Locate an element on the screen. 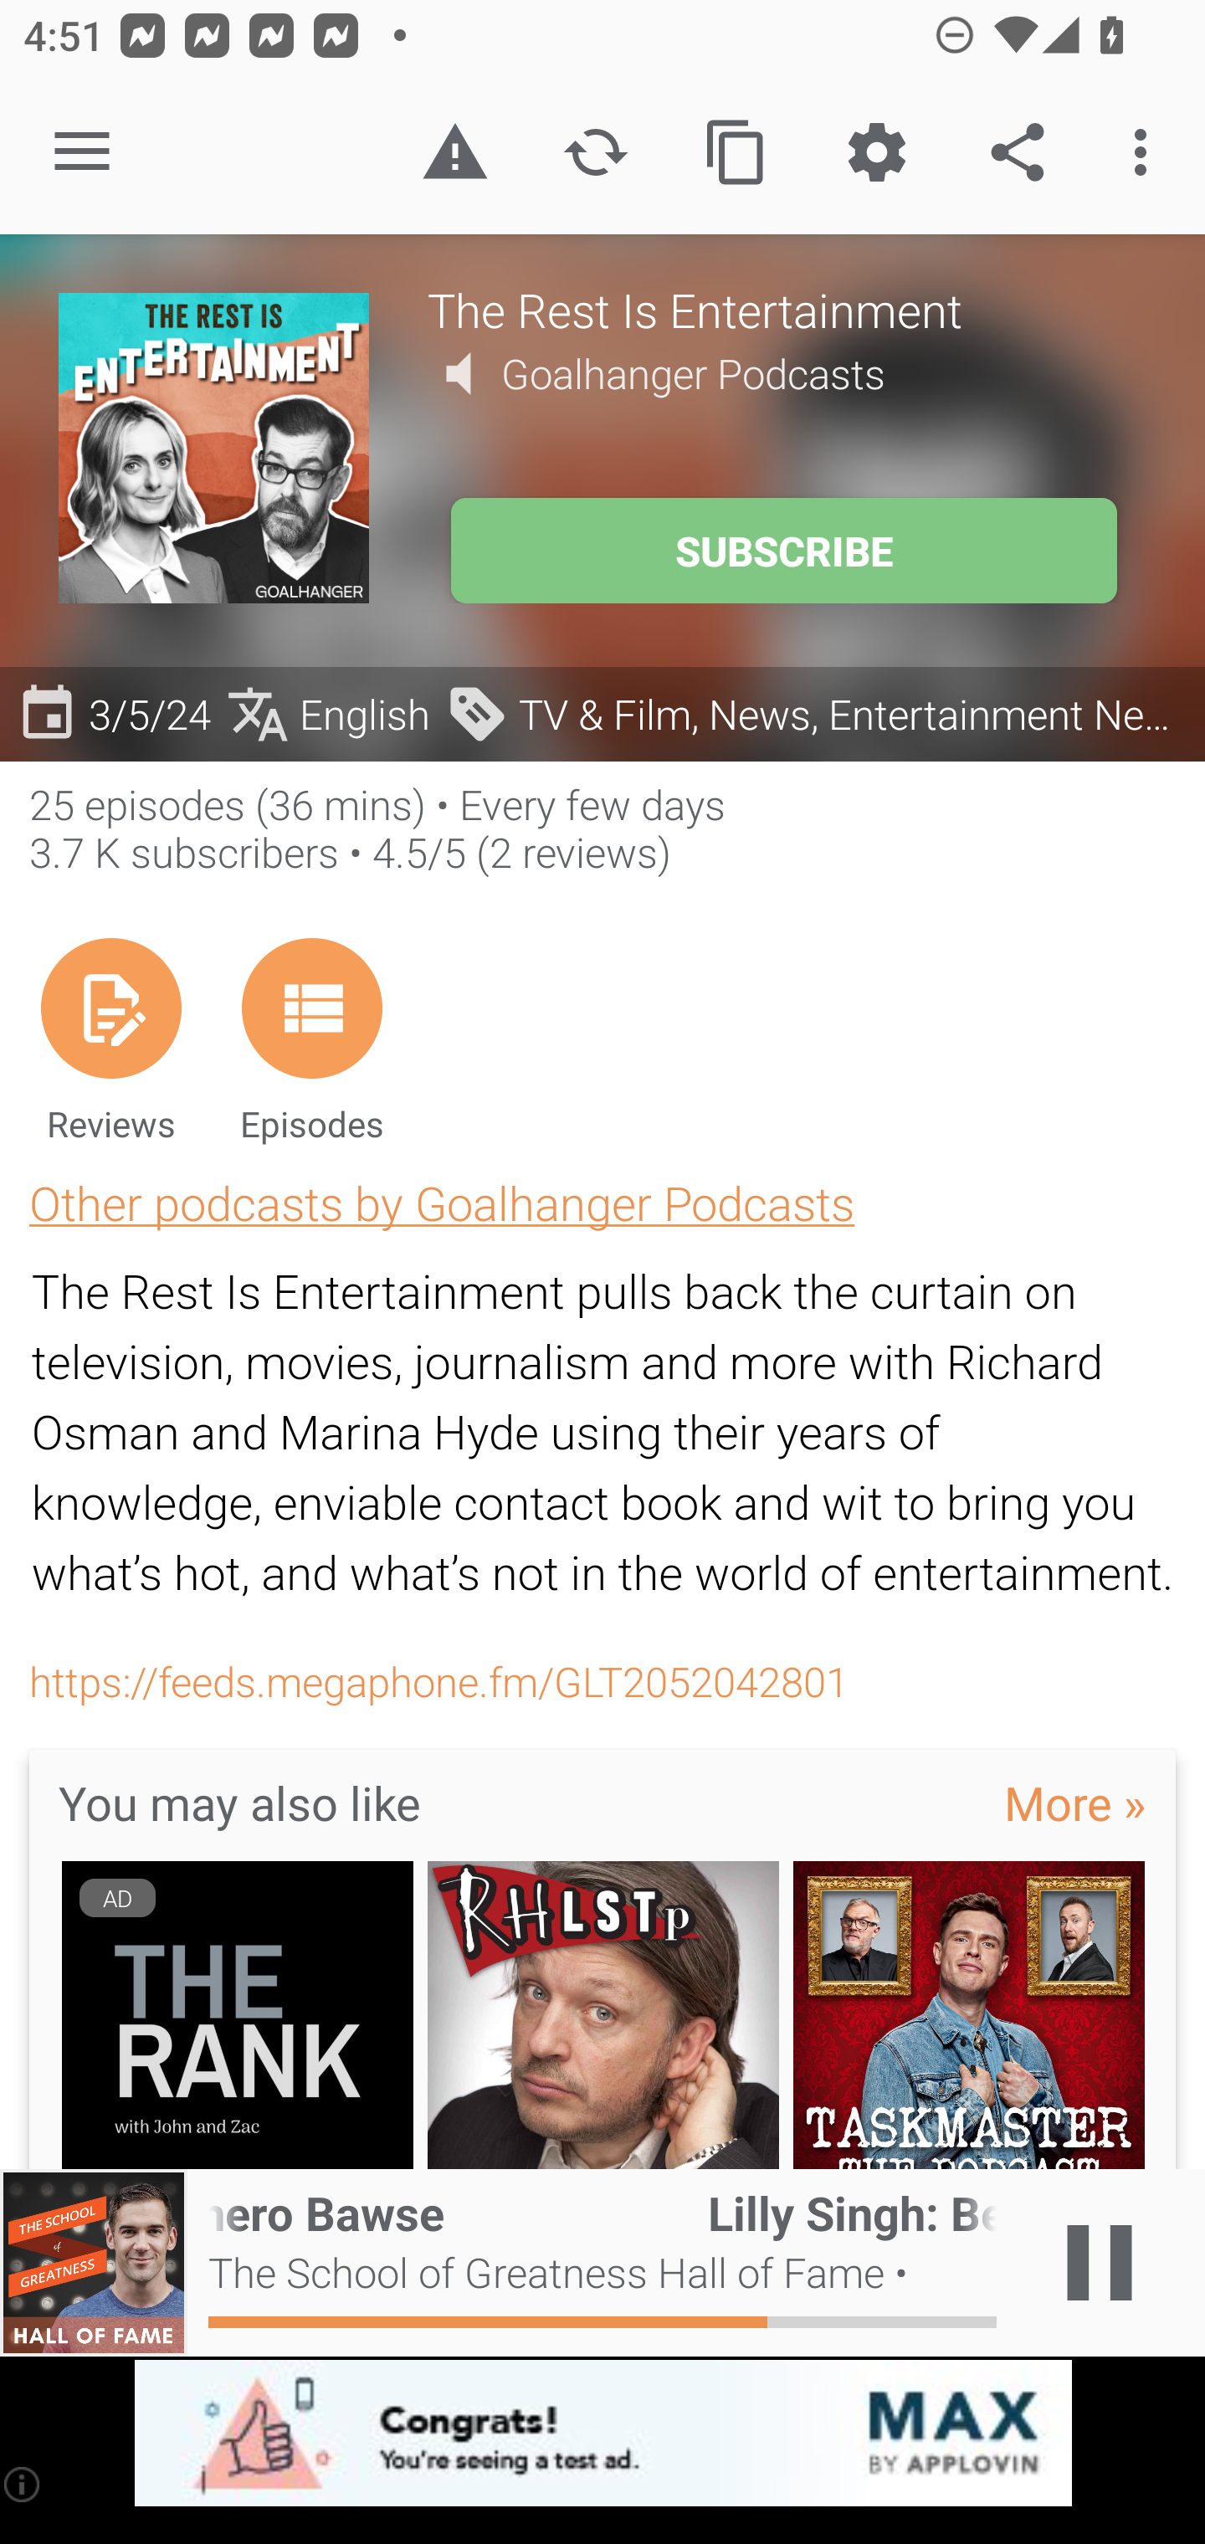 The height and width of the screenshot is (2544, 1205). More » is located at coordinates (1074, 1802).